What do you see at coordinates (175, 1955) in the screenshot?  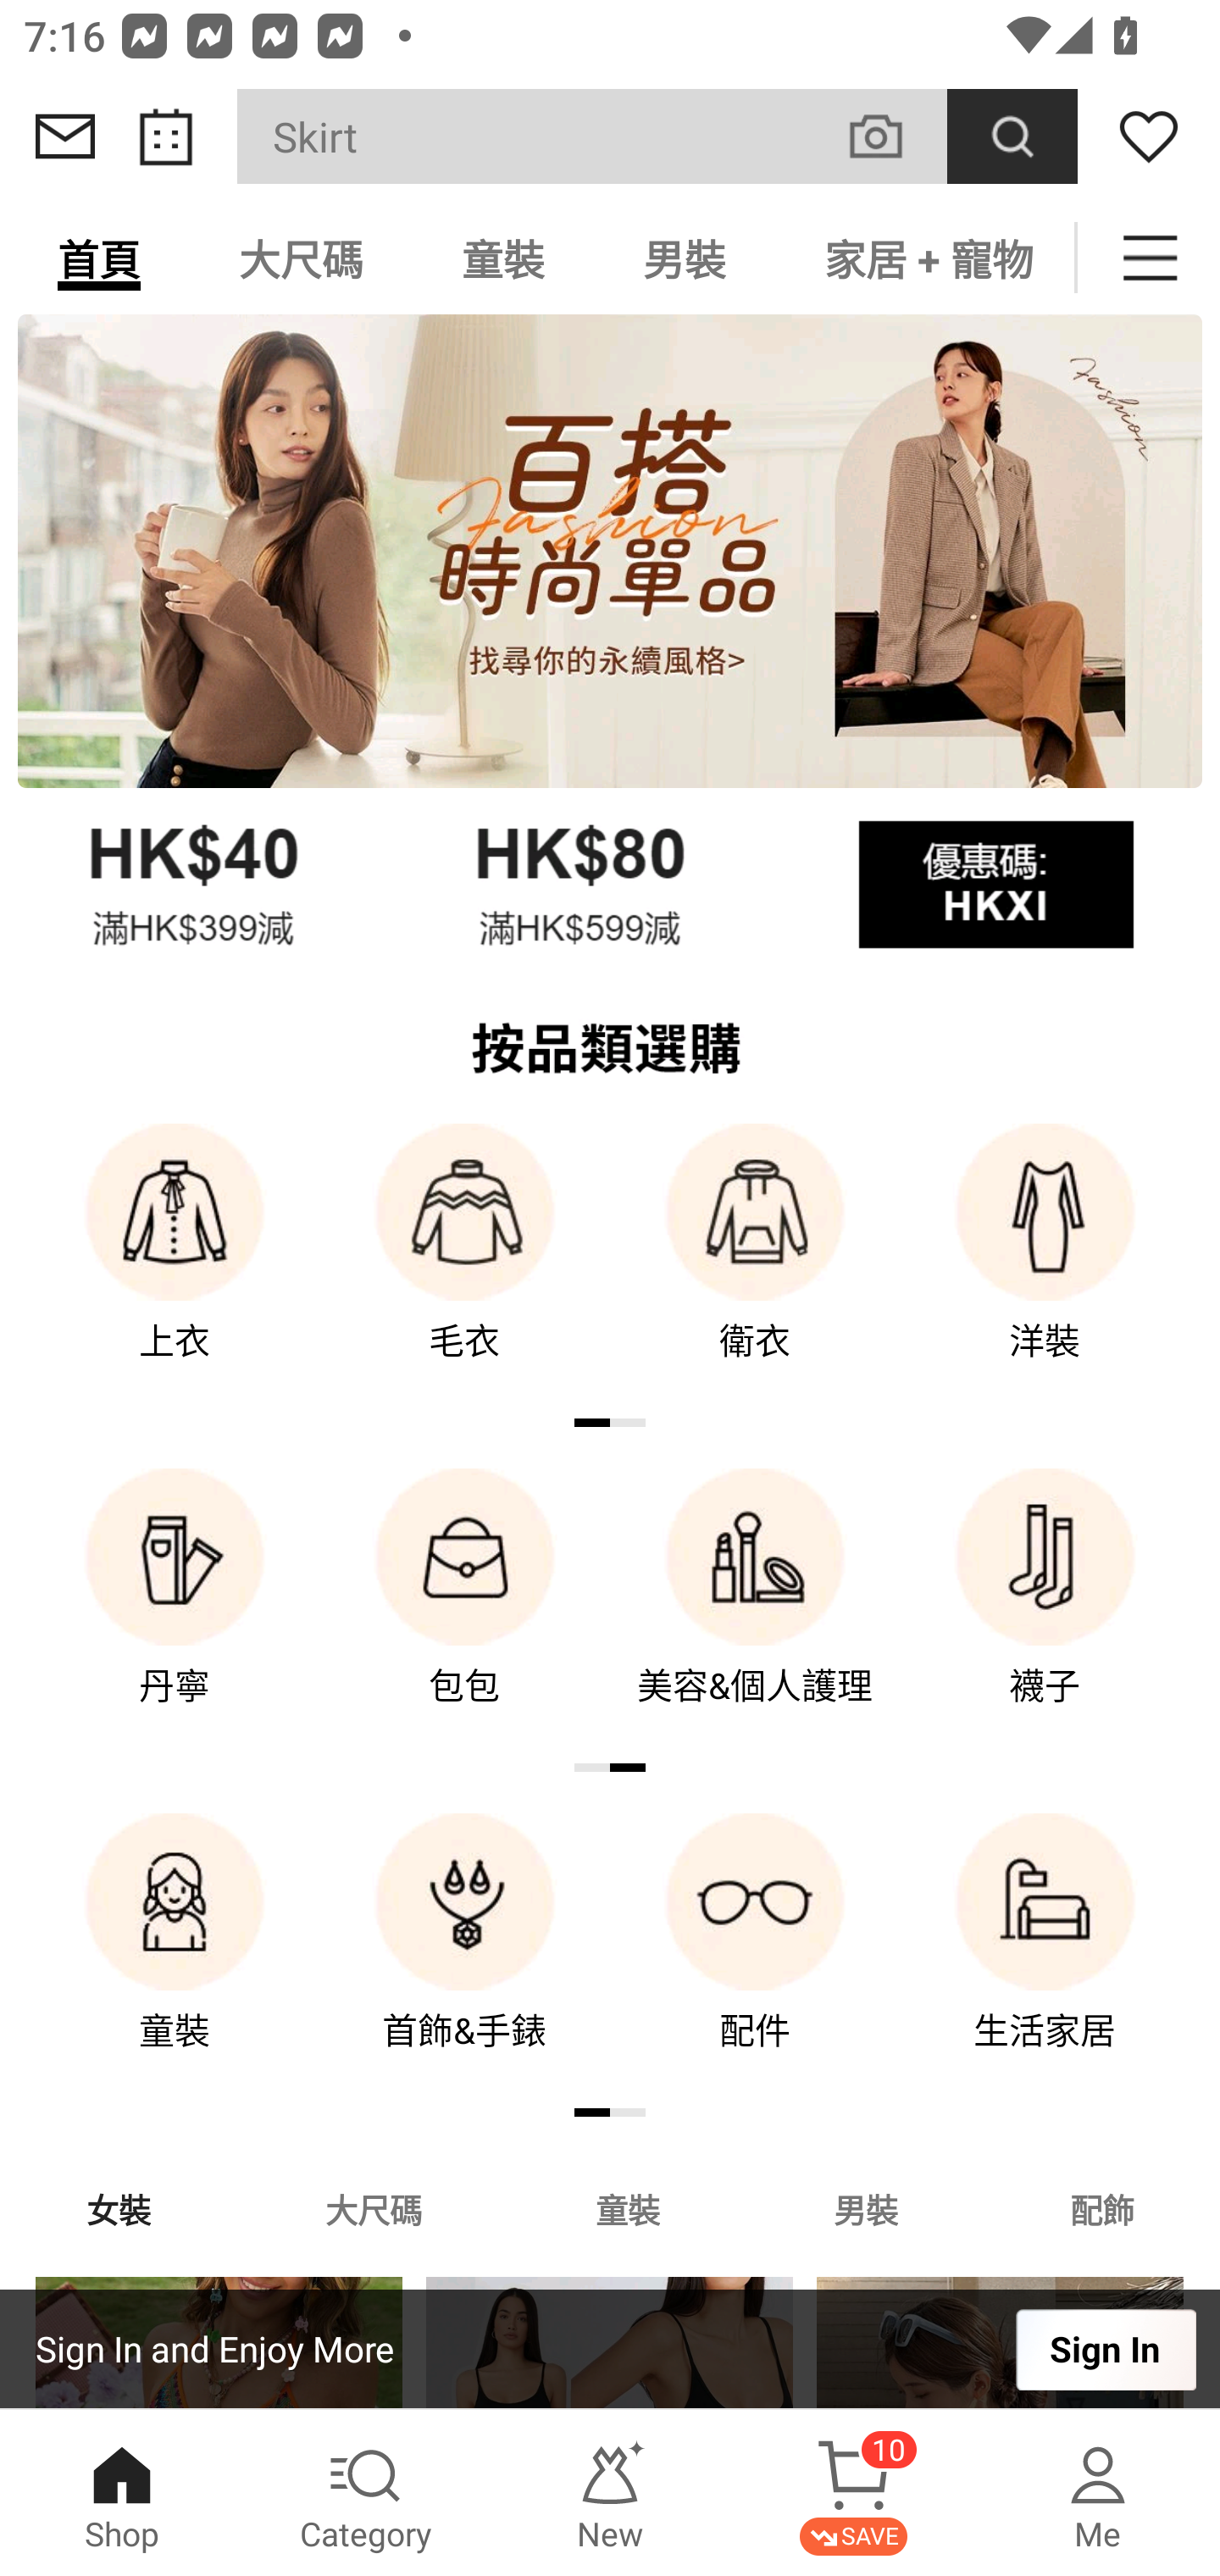 I see `童裝` at bounding box center [175, 1955].